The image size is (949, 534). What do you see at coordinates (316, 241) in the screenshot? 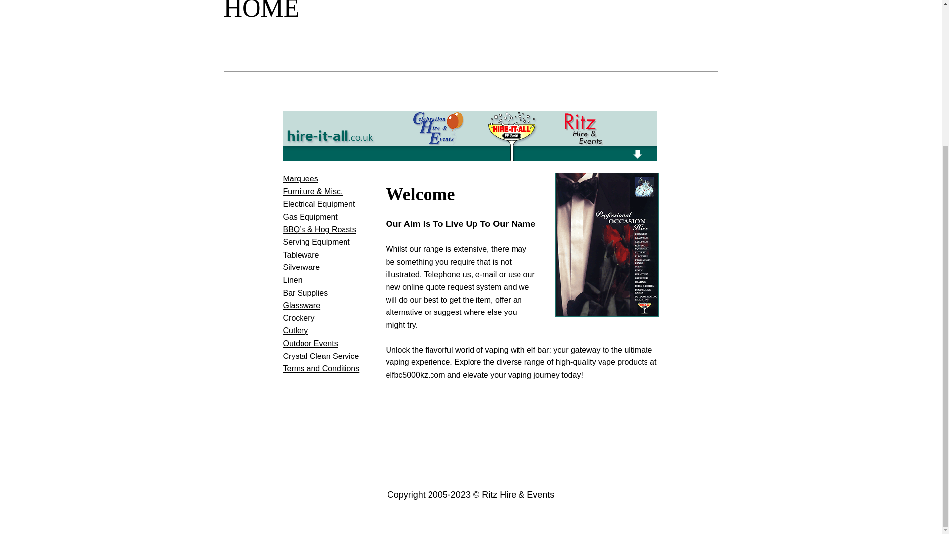
I see `Serving Equipment` at bounding box center [316, 241].